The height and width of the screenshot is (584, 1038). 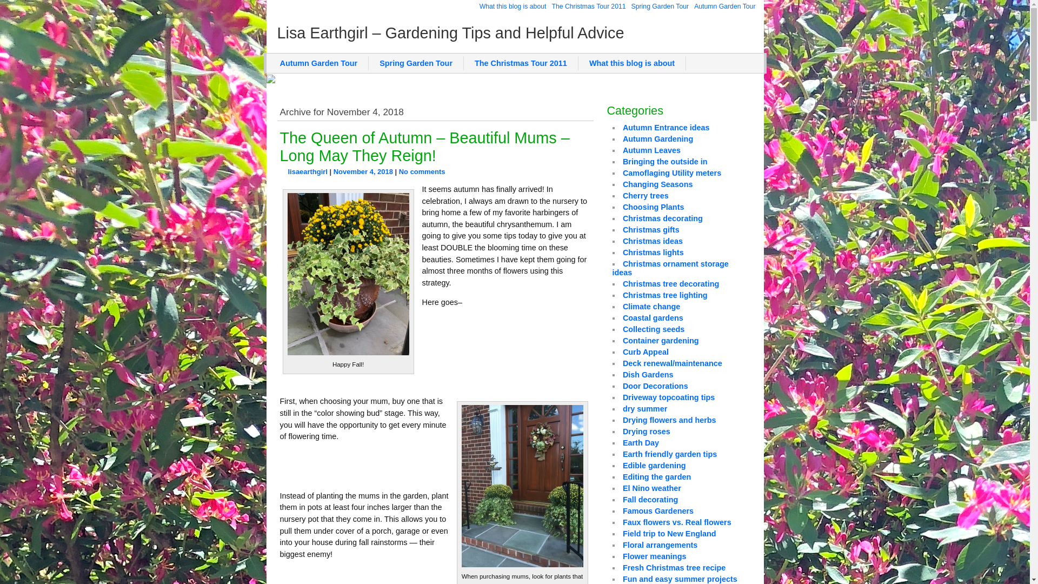 I want to click on November 4, 2018, so click(x=363, y=171).